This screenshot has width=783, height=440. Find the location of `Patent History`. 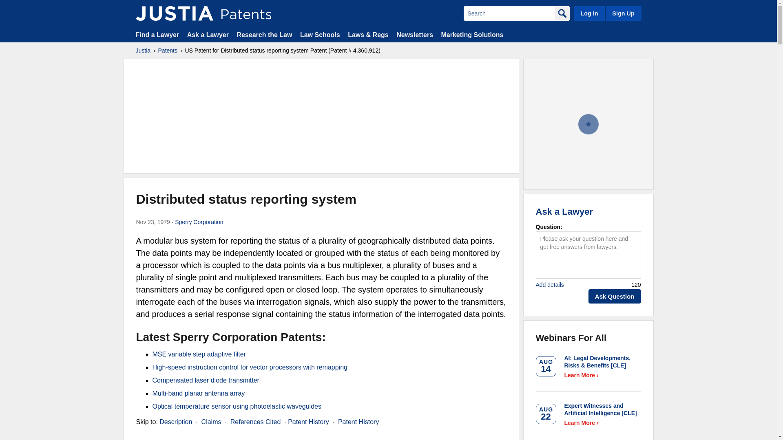

Patent History is located at coordinates (308, 422).